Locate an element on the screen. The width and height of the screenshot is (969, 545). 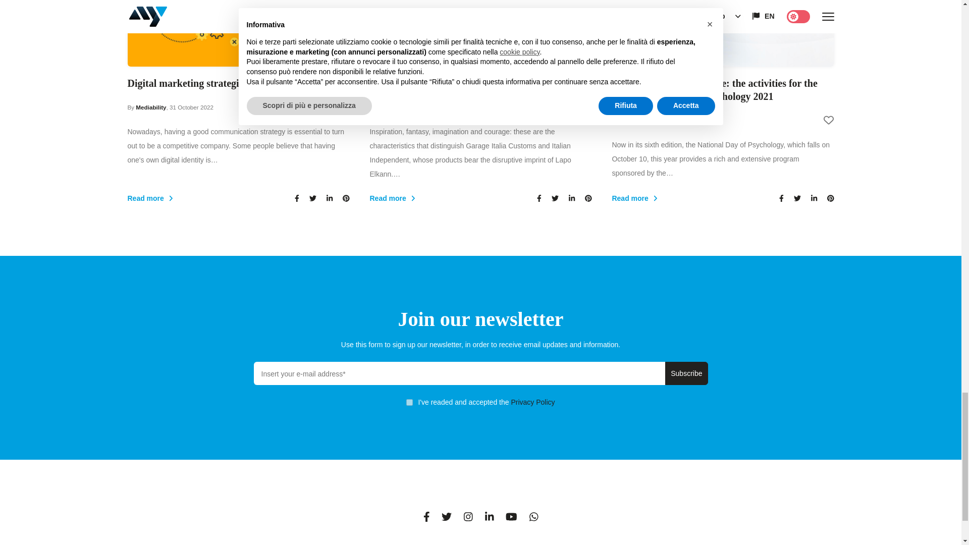
on is located at coordinates (409, 402).